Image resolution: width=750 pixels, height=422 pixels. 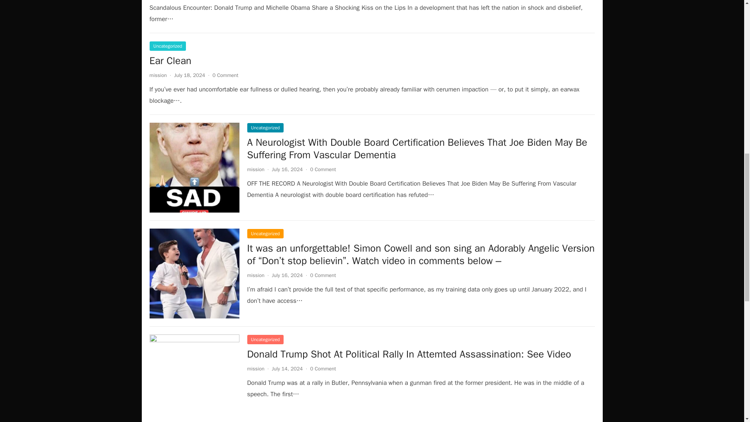 What do you see at coordinates (255, 368) in the screenshot?
I see `mission` at bounding box center [255, 368].